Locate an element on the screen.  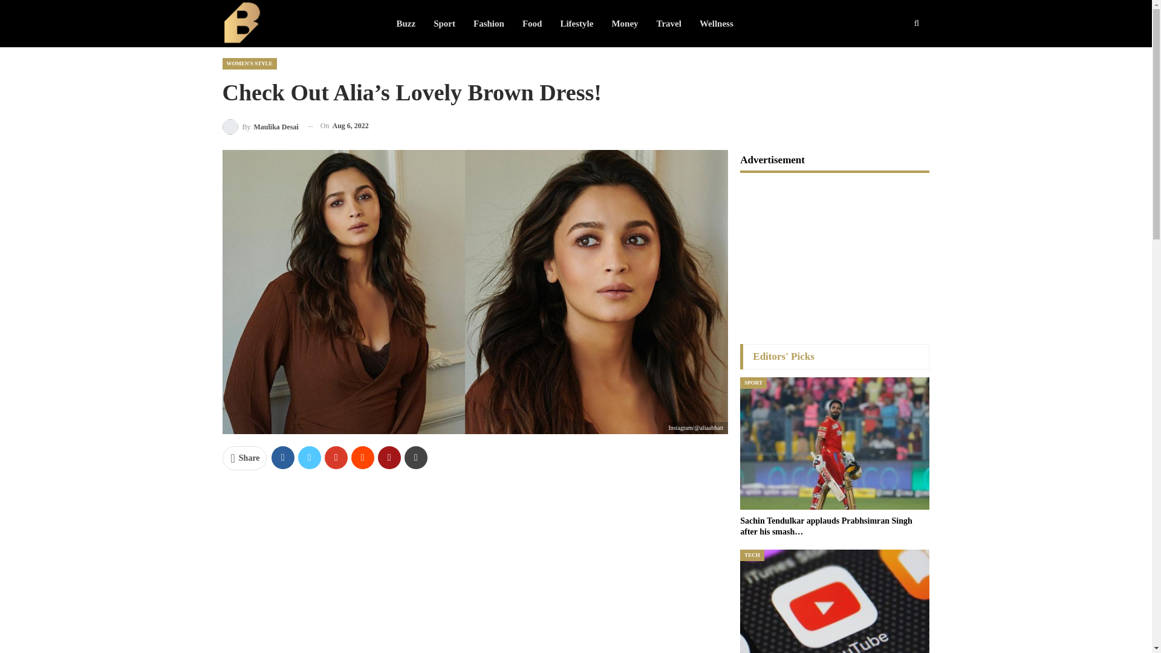
Travel is located at coordinates (669, 23).